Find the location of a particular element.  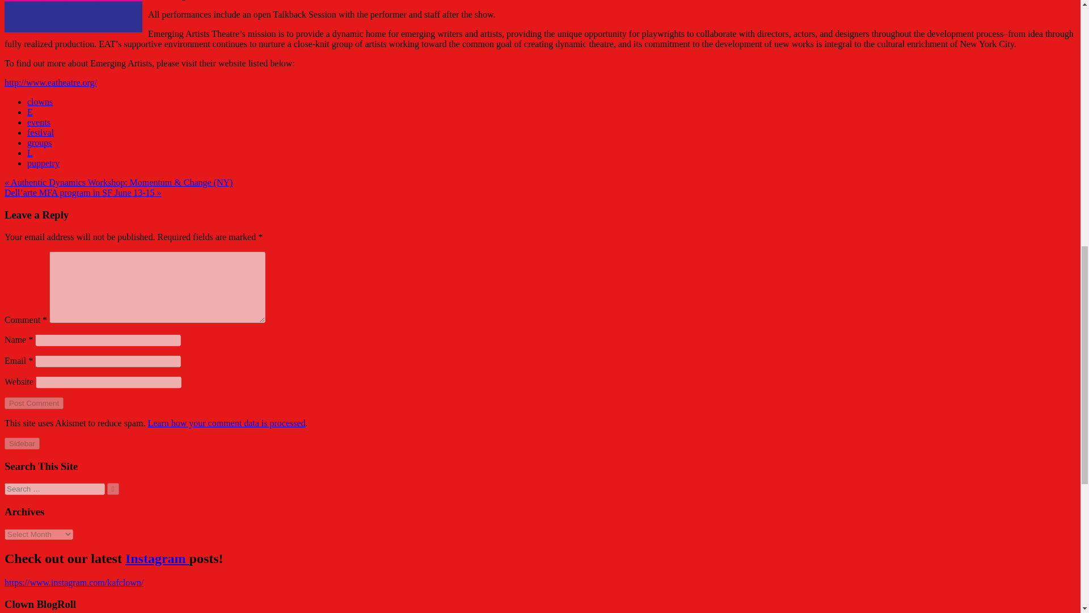

Post Comment is located at coordinates (33, 403).